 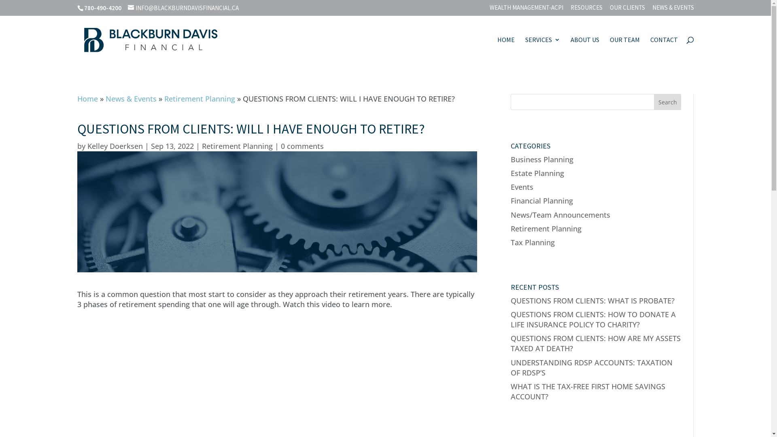 What do you see at coordinates (115, 146) in the screenshot?
I see `Kelley Doerksen` at bounding box center [115, 146].